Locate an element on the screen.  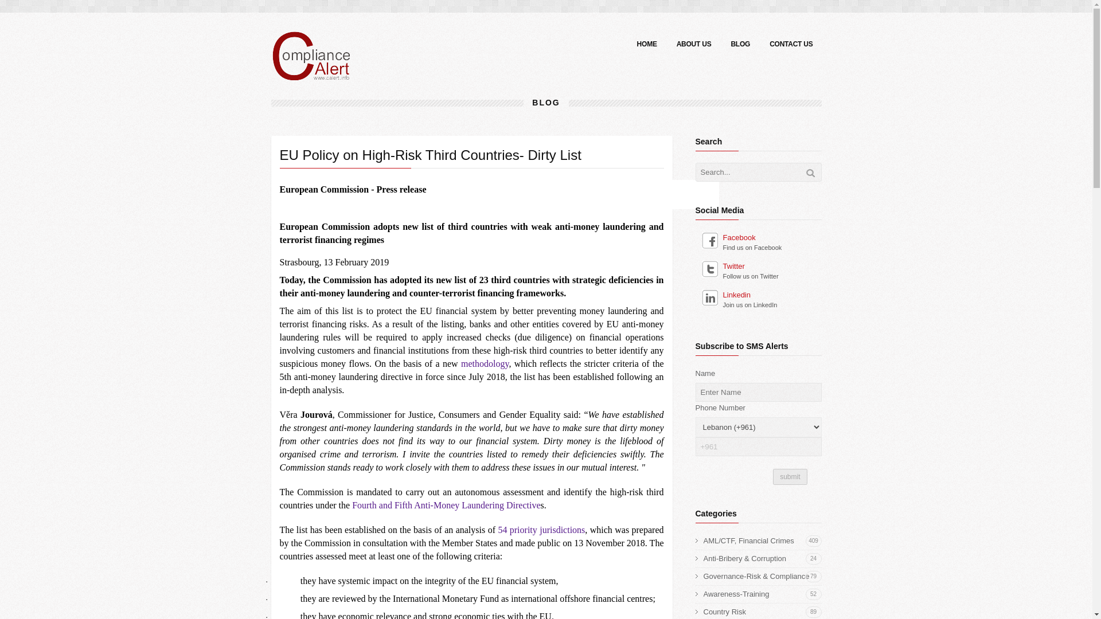
Newa : is located at coordinates (311, 73).